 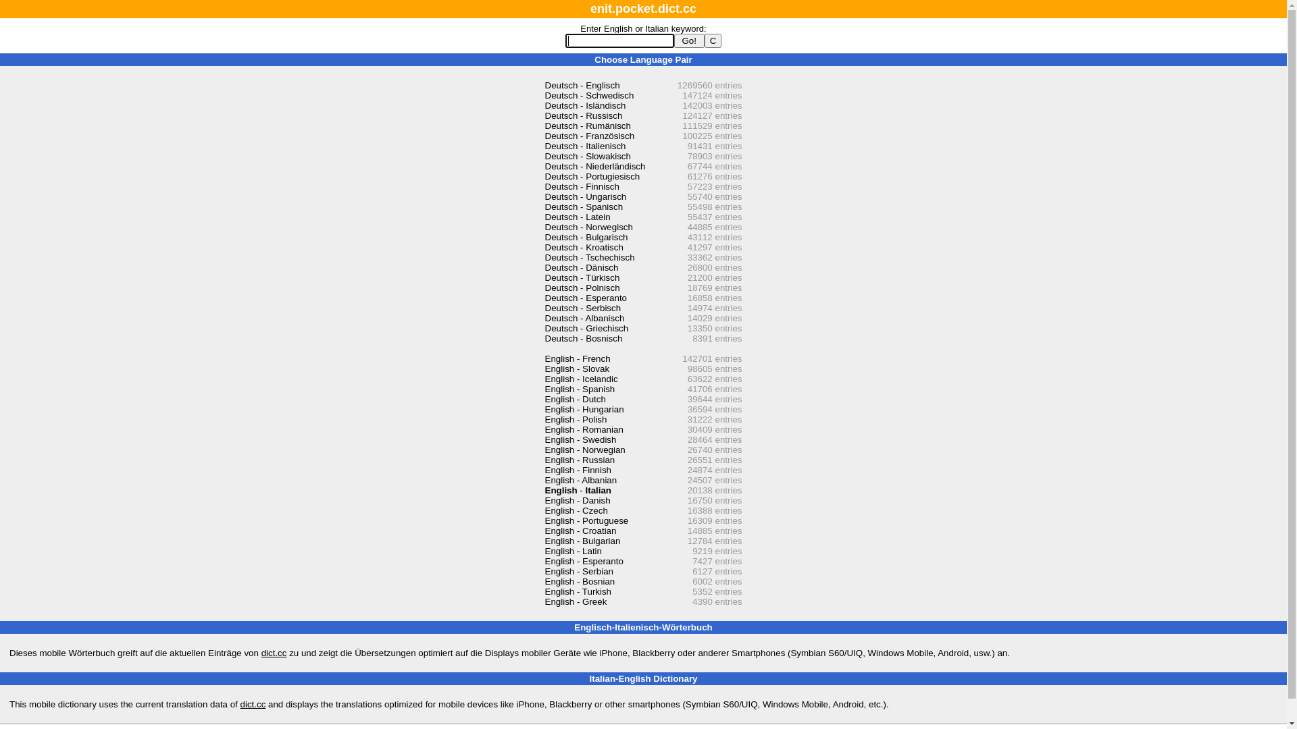 I want to click on Deutsch - Spanisch, so click(x=584, y=207).